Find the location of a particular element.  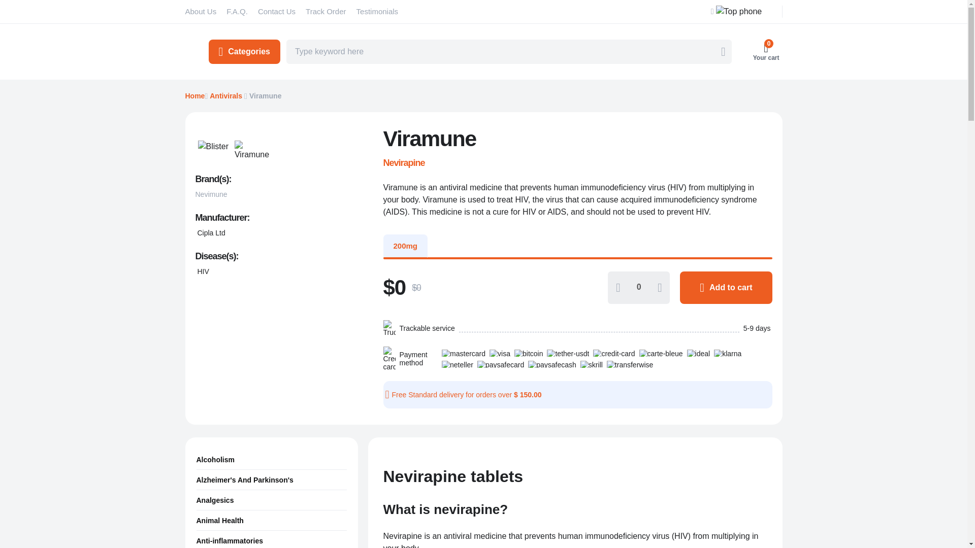

About Us is located at coordinates (200, 11).